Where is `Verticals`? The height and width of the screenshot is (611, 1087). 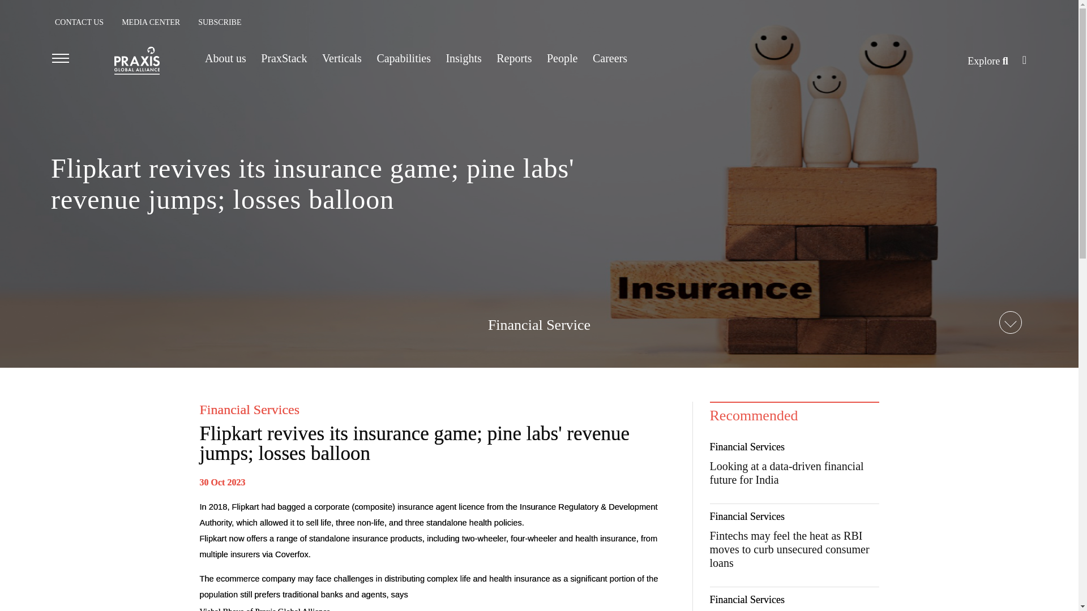
Verticals is located at coordinates (342, 58).